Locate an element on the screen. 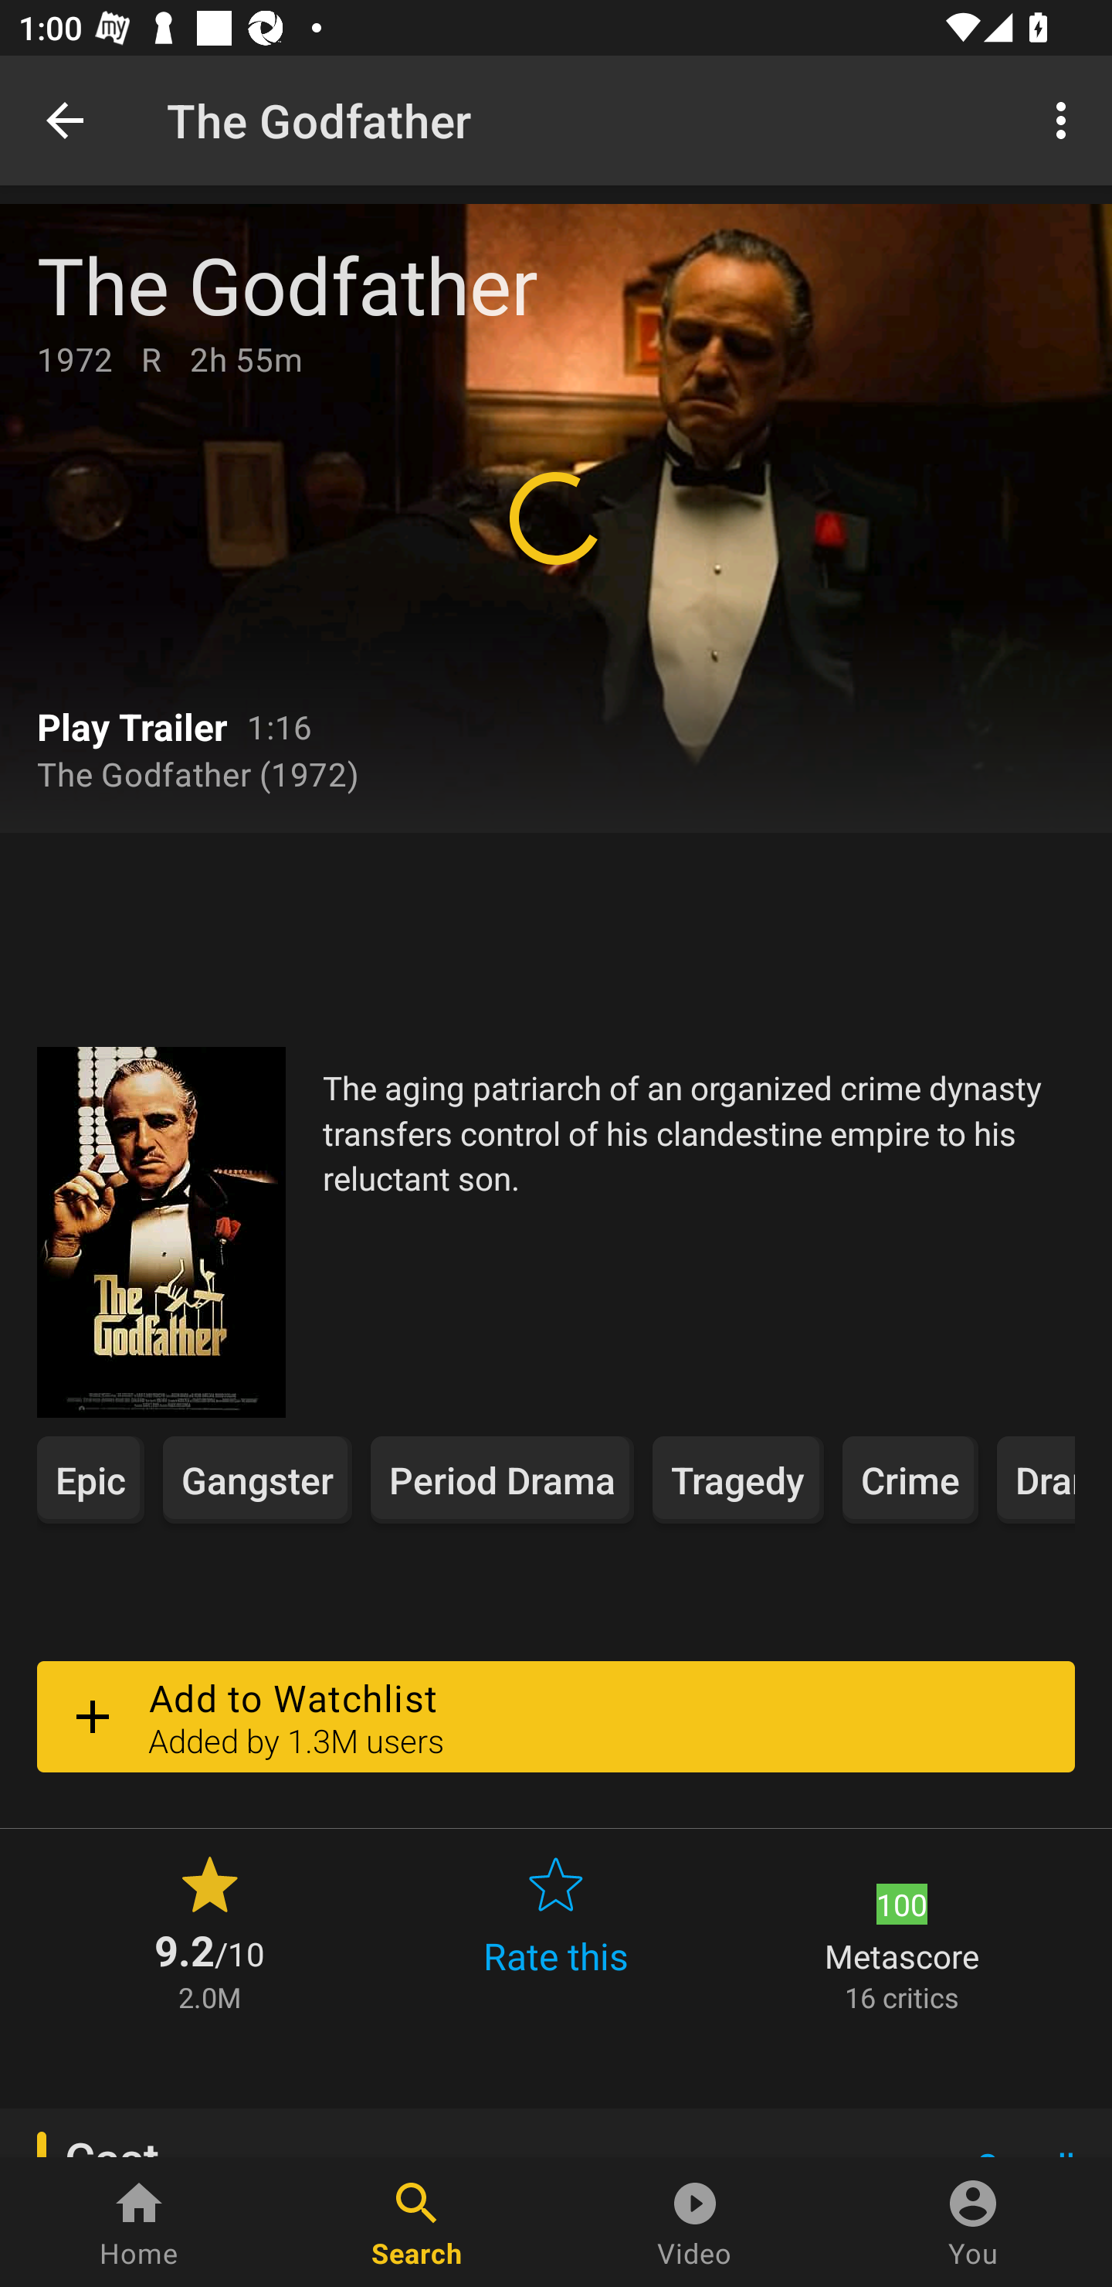 Image resolution: width=1112 pixels, height=2287 pixels. Video is located at coordinates (695, 2222).